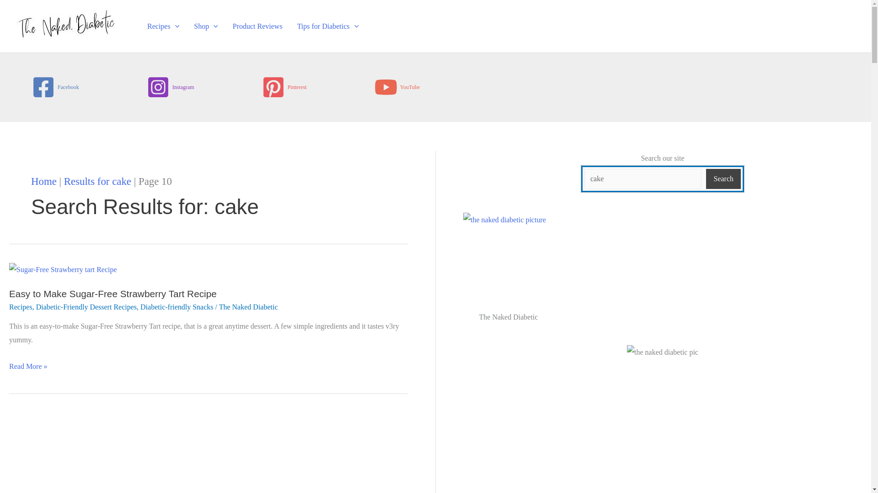 The height and width of the screenshot is (493, 878). Describe the element at coordinates (643, 179) in the screenshot. I see `cake` at that location.